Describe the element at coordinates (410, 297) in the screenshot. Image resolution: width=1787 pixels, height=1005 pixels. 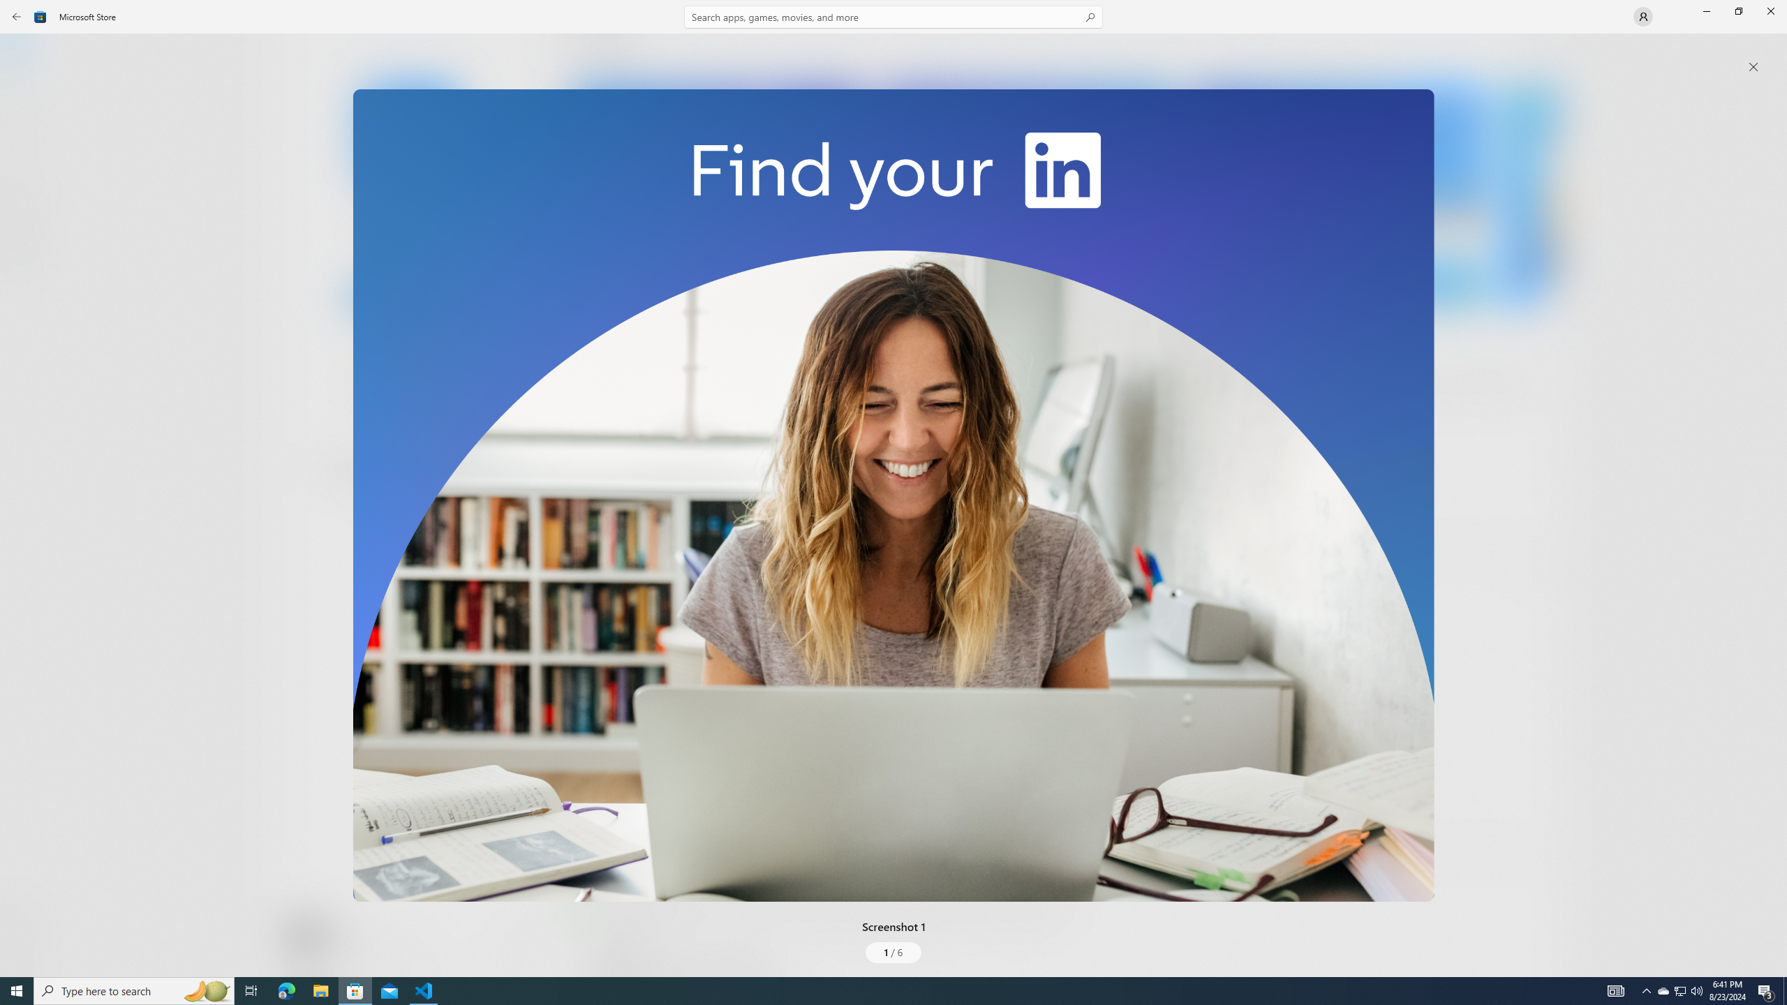
I see `Get` at that location.